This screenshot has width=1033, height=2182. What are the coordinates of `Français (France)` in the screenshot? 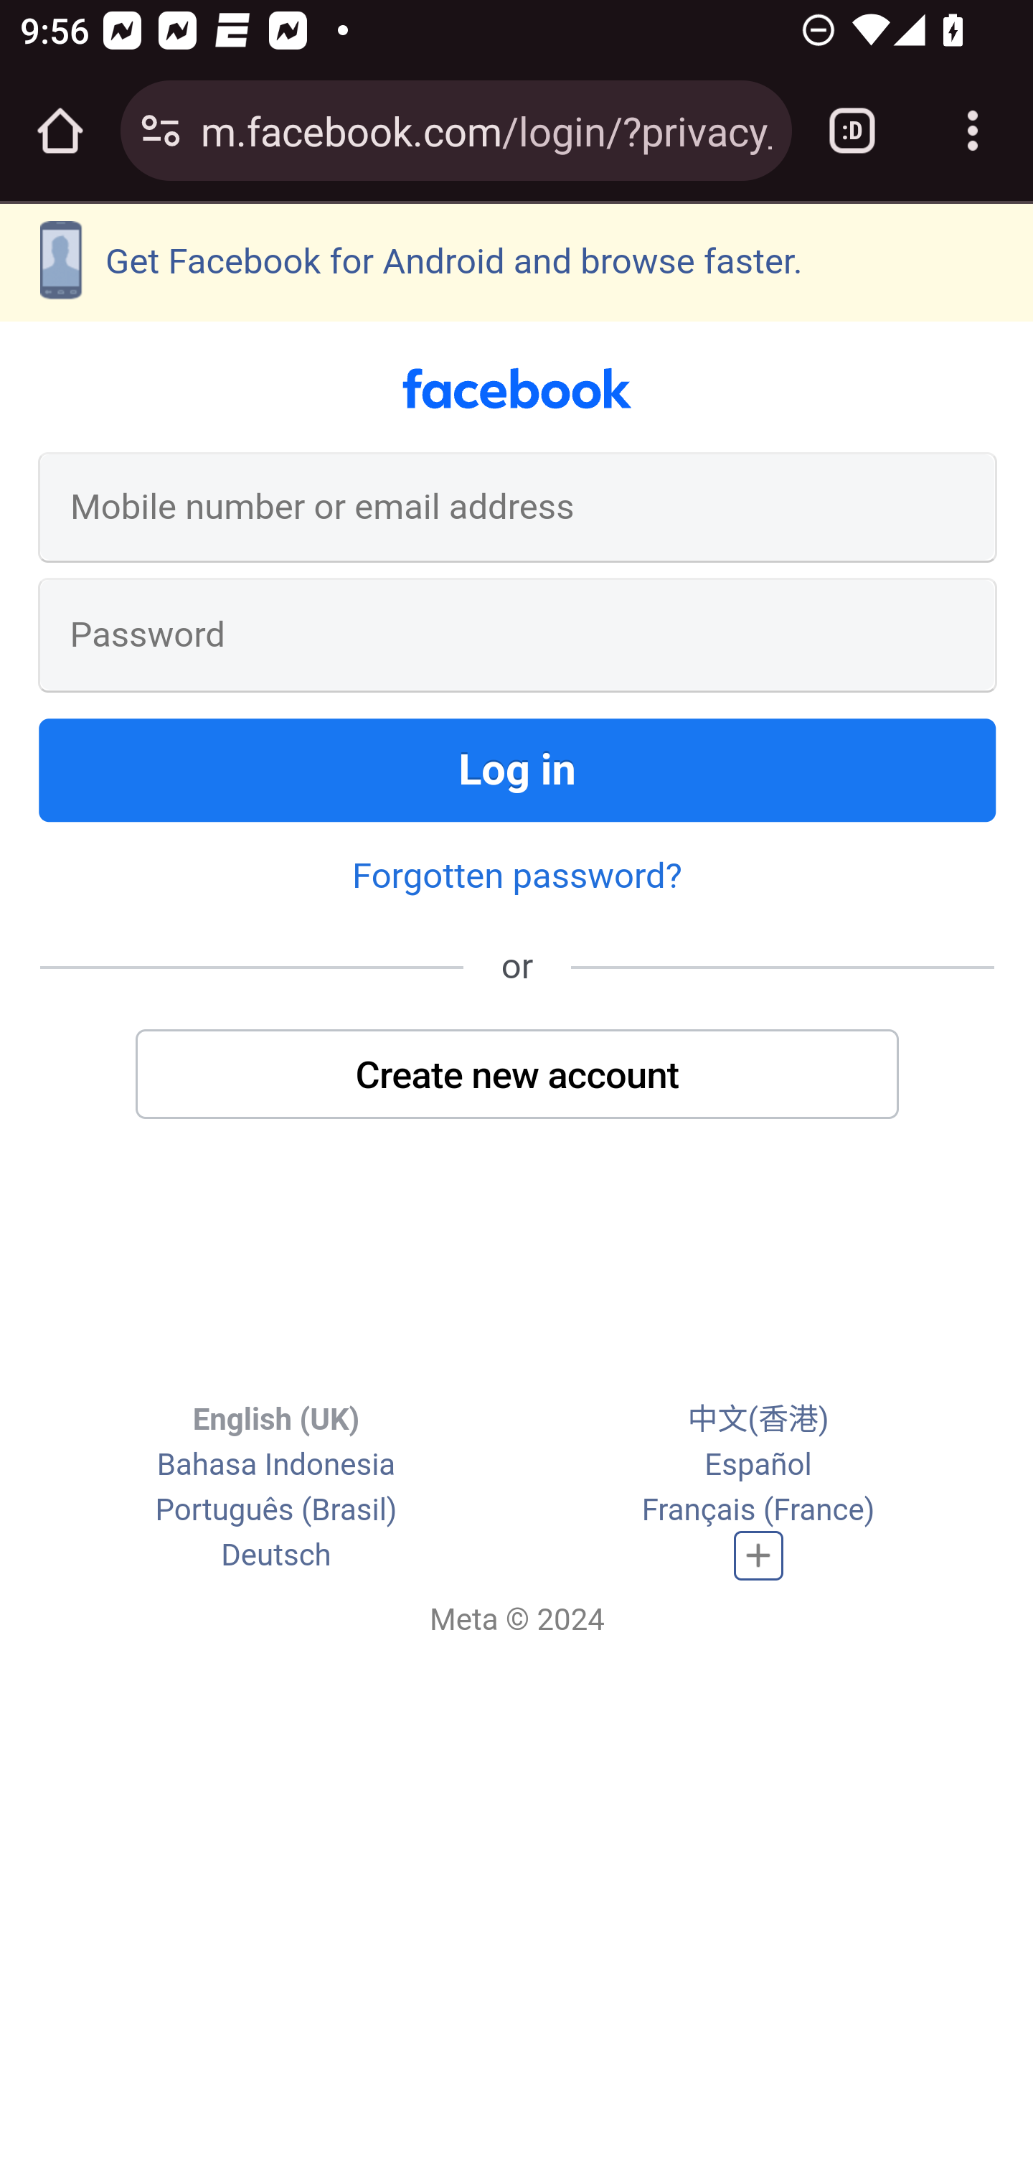 It's located at (758, 1511).